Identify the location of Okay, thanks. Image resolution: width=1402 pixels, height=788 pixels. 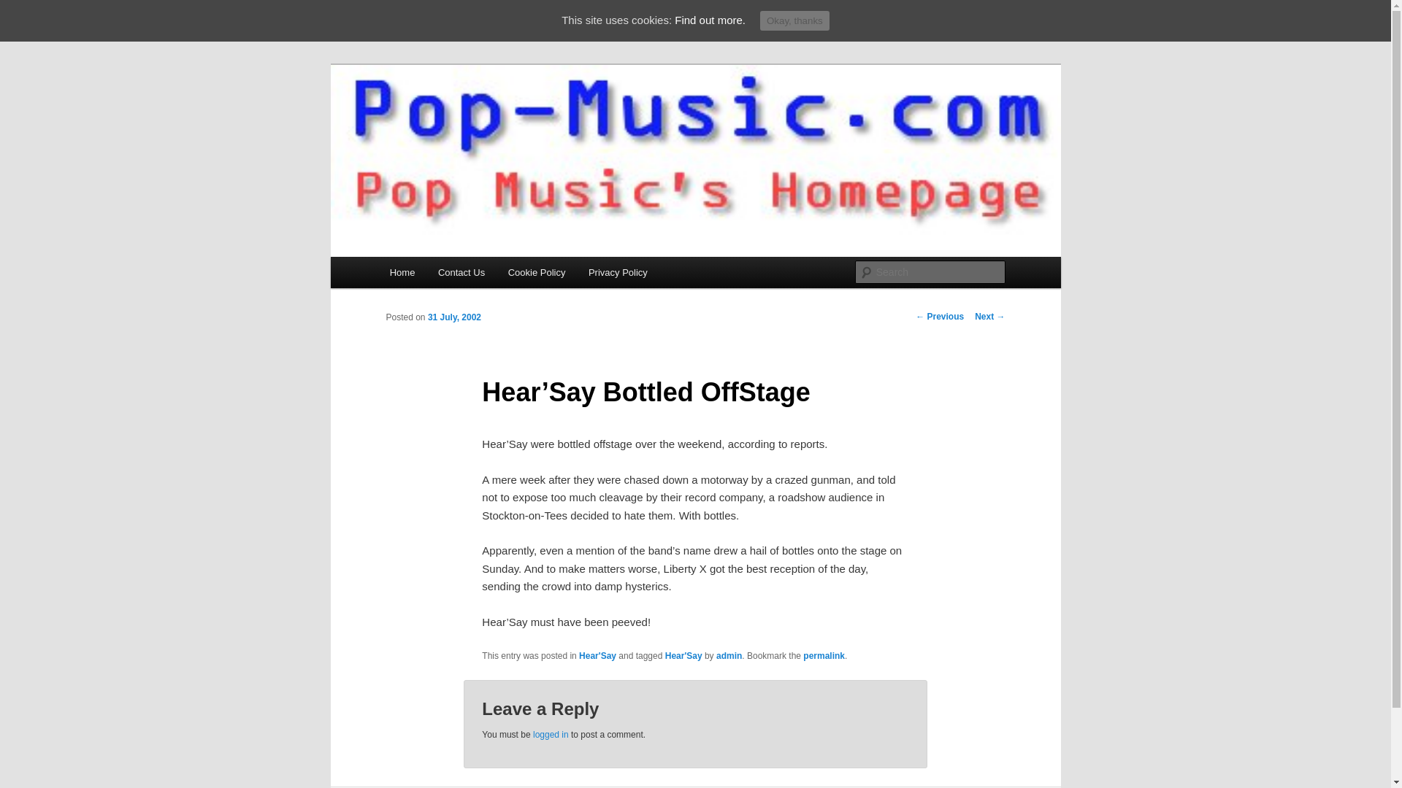
(794, 20).